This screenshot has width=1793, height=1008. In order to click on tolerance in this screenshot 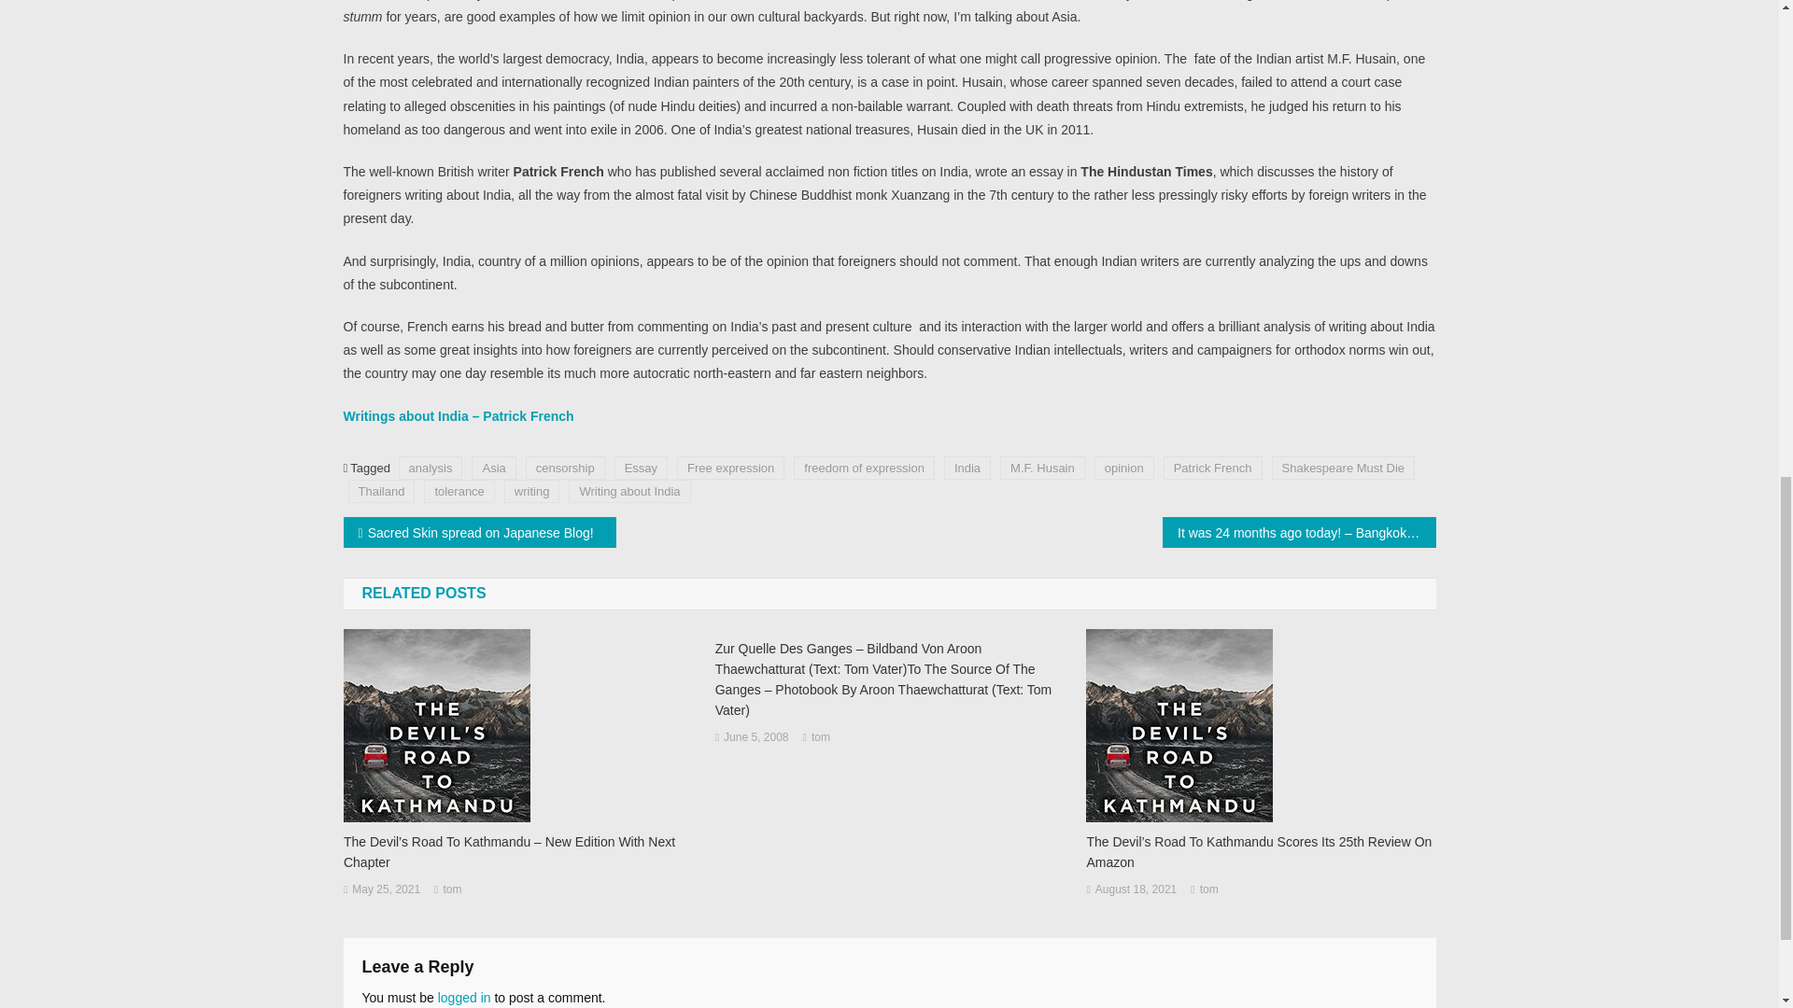, I will do `click(459, 491)`.